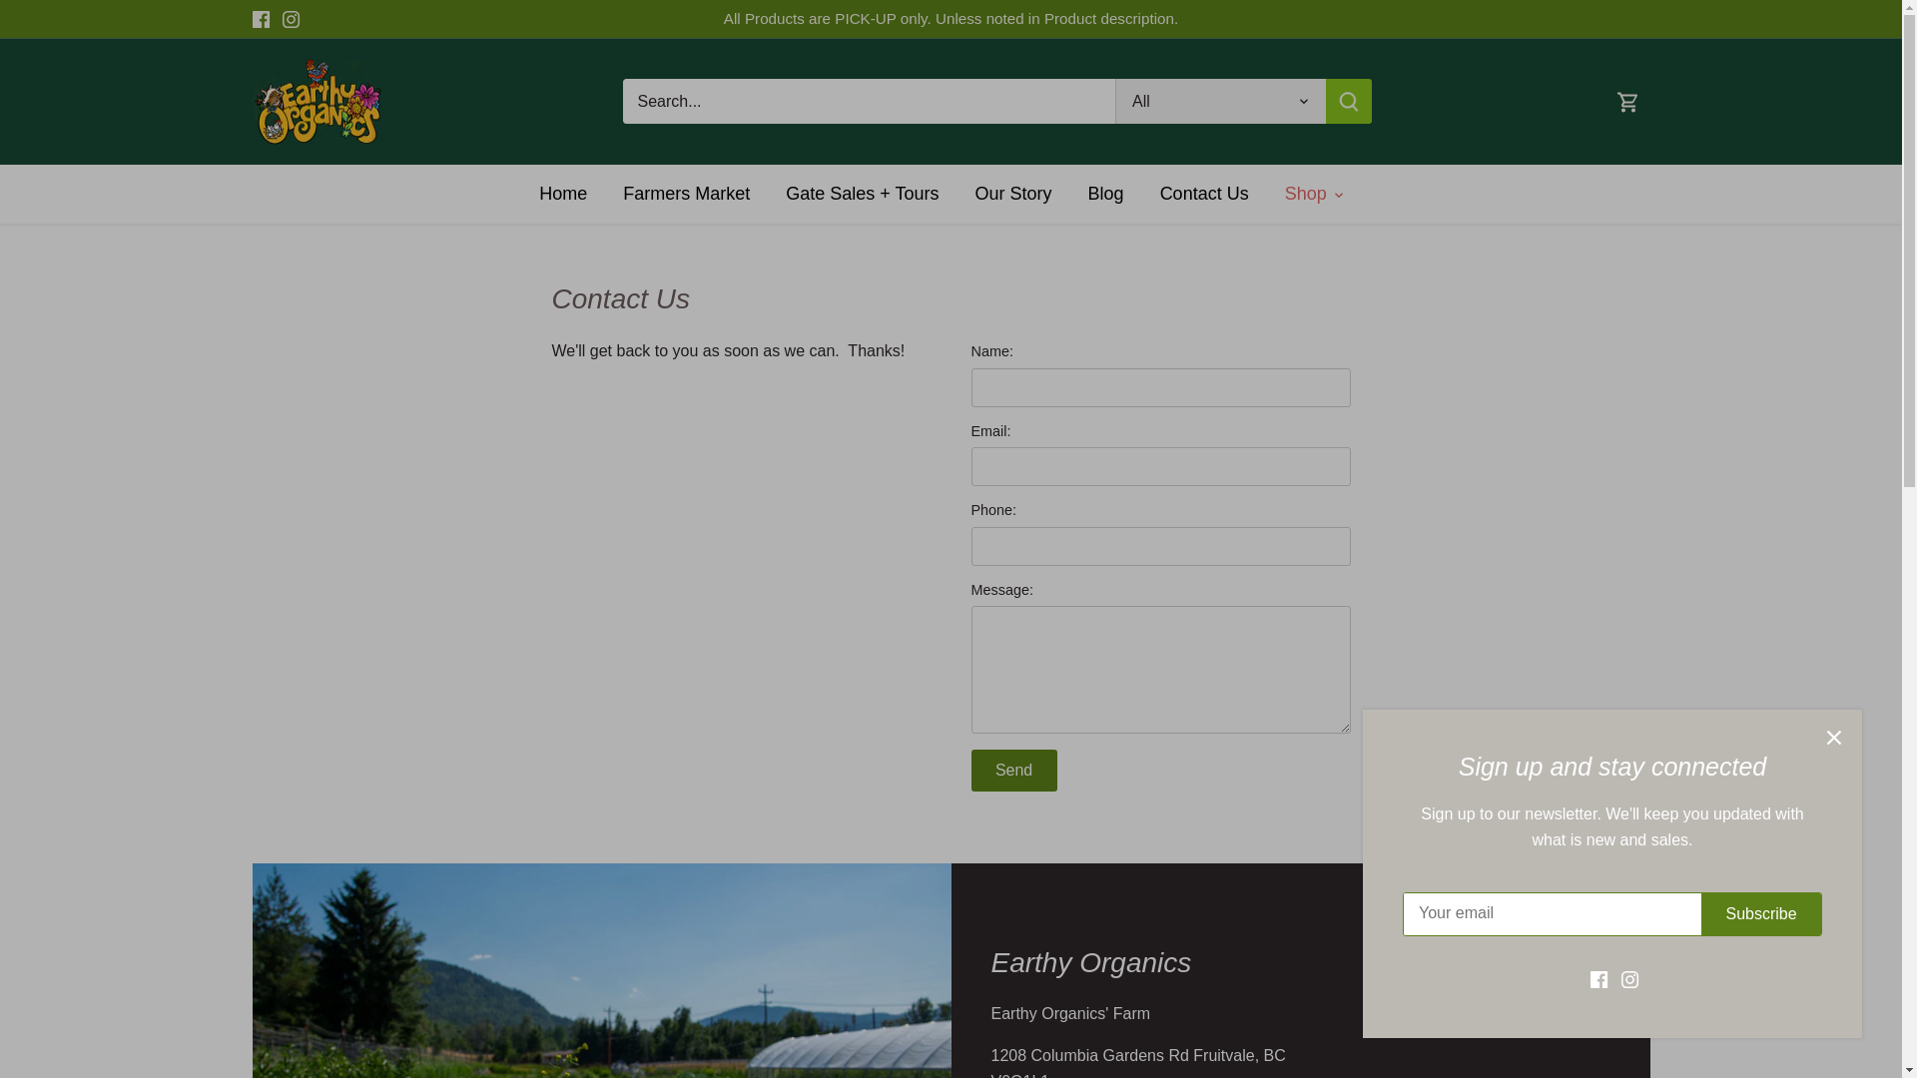 The height and width of the screenshot is (1078, 1917). Describe the element at coordinates (290, 18) in the screenshot. I see `Instagram` at that location.